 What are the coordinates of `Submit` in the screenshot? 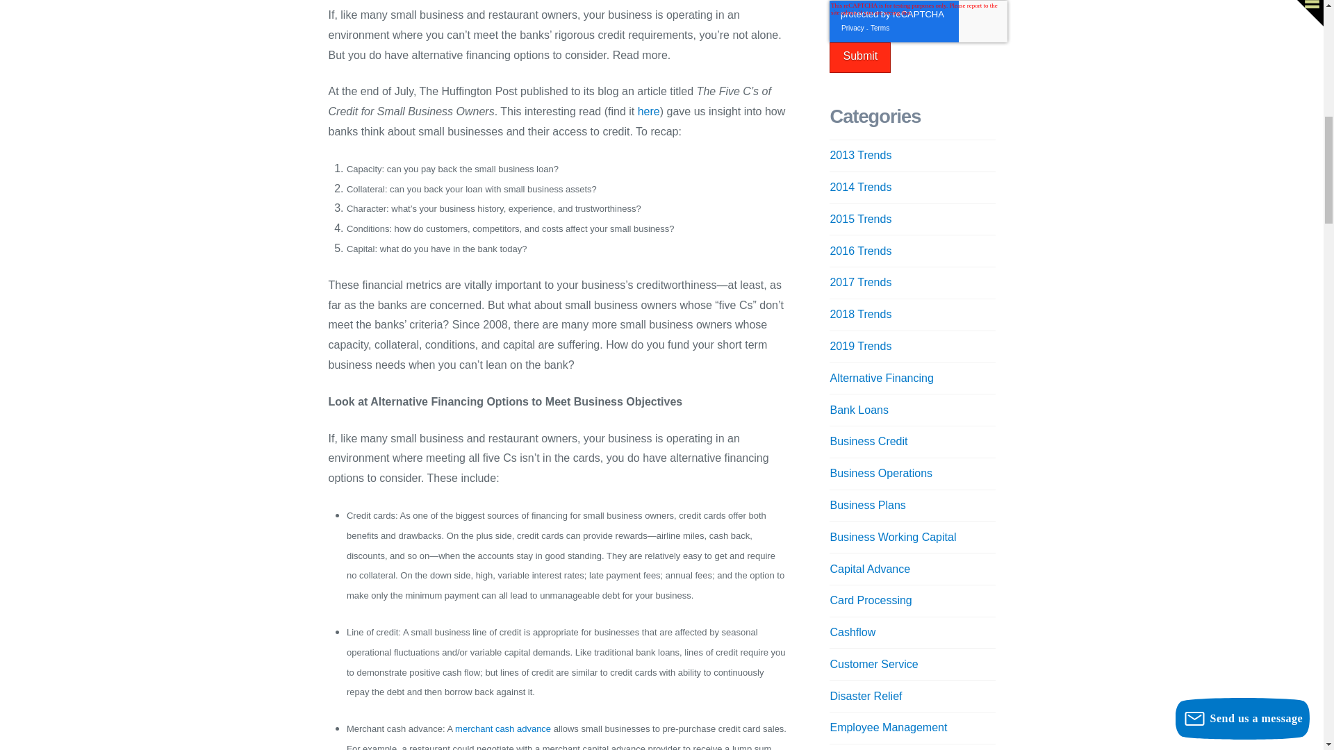 It's located at (860, 57).